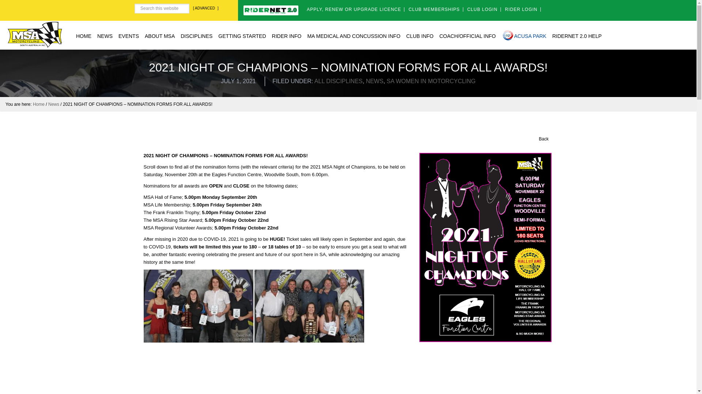 This screenshot has height=394, width=702. I want to click on CLUB MEMBERSHIPS, so click(434, 9).